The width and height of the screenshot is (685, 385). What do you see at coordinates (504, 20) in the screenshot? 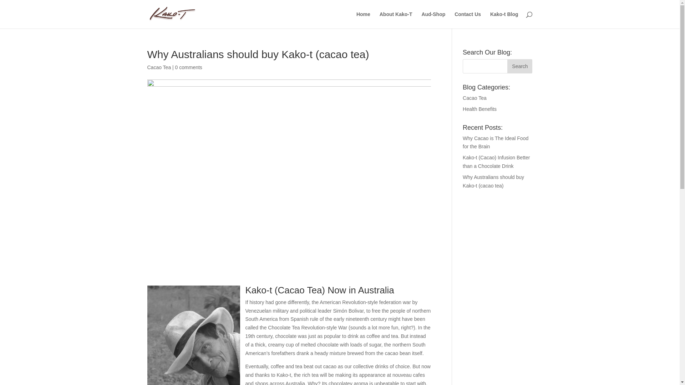
I see `Kako-t Blog` at bounding box center [504, 20].